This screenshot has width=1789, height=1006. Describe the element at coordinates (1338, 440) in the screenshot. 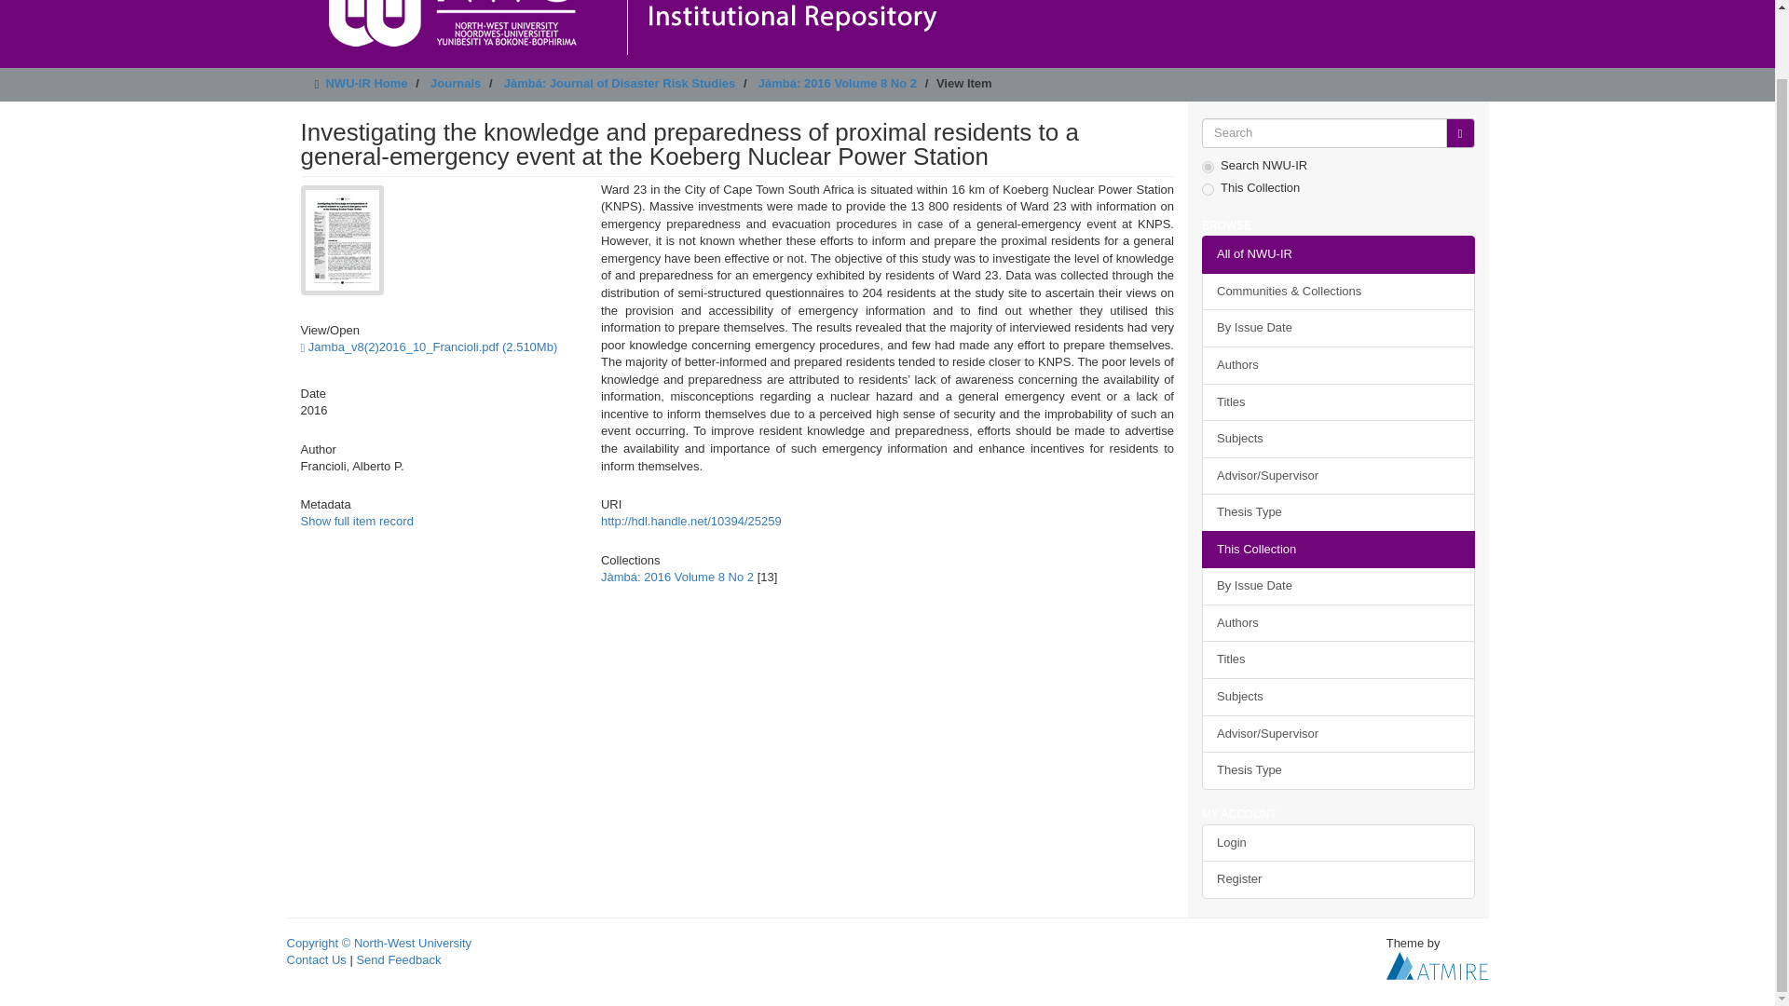

I see `Subjects` at that location.